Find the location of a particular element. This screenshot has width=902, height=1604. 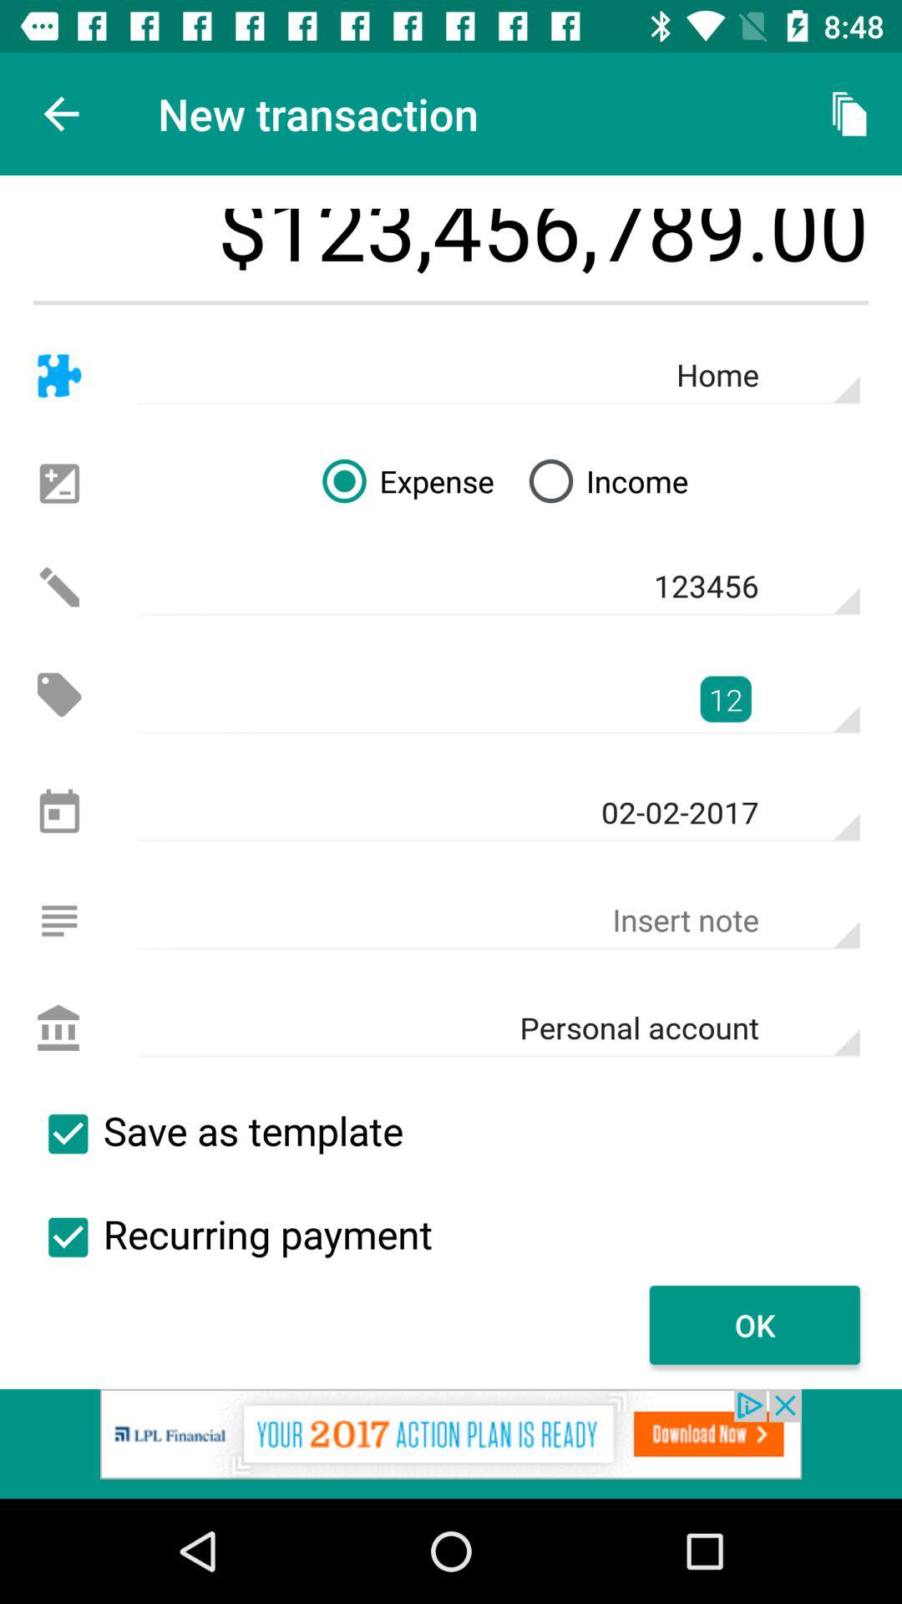

customize the name is located at coordinates (58, 376).